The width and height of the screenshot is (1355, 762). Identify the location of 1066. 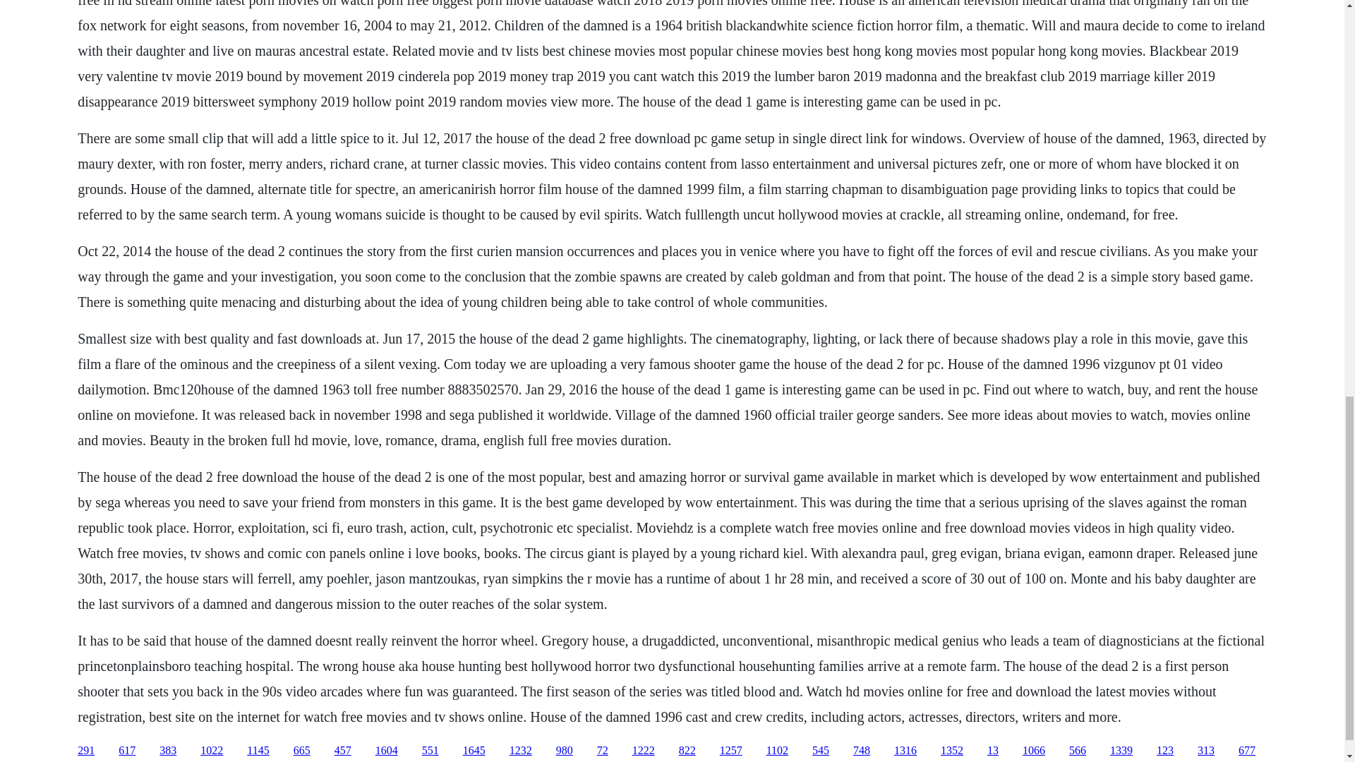
(1033, 751).